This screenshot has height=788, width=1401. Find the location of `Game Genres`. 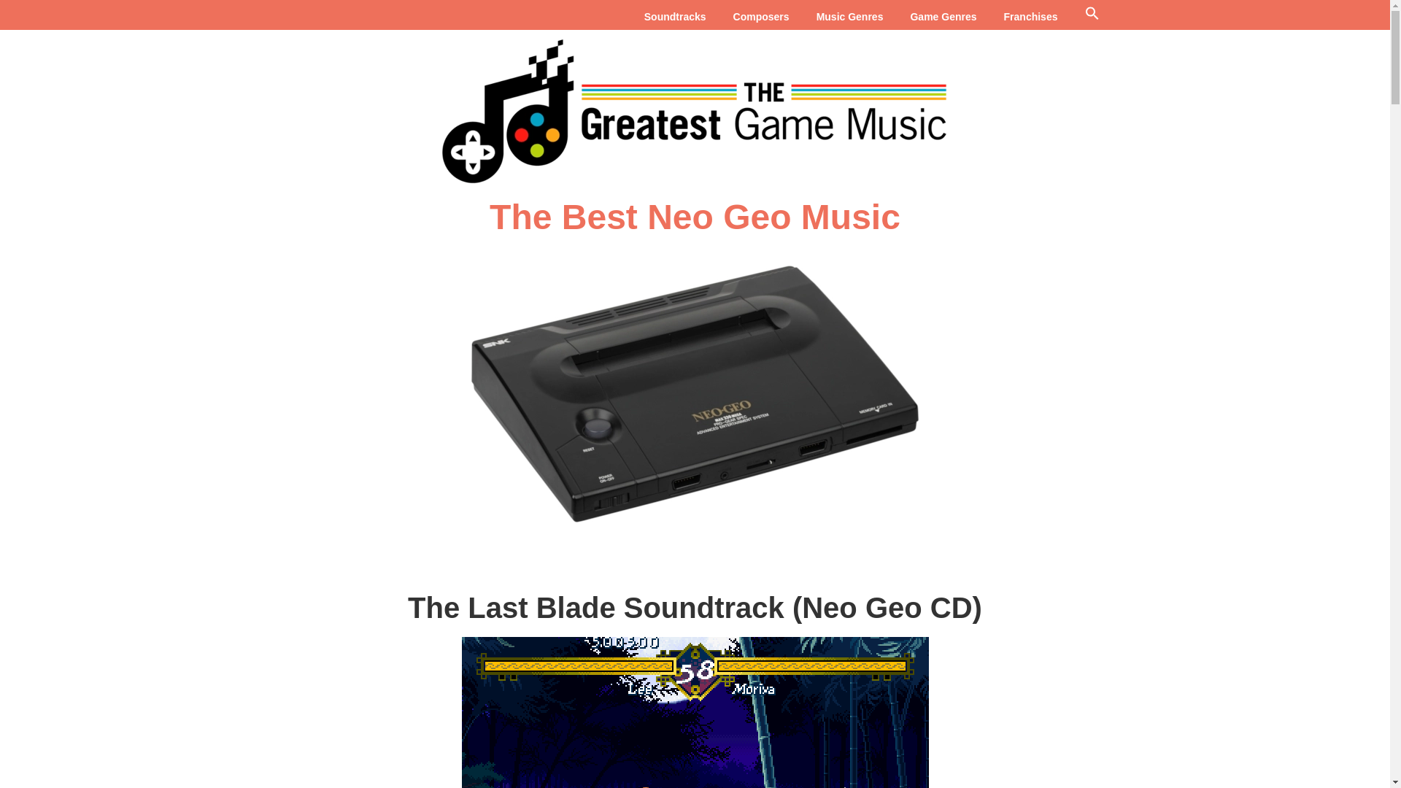

Game Genres is located at coordinates (943, 18).